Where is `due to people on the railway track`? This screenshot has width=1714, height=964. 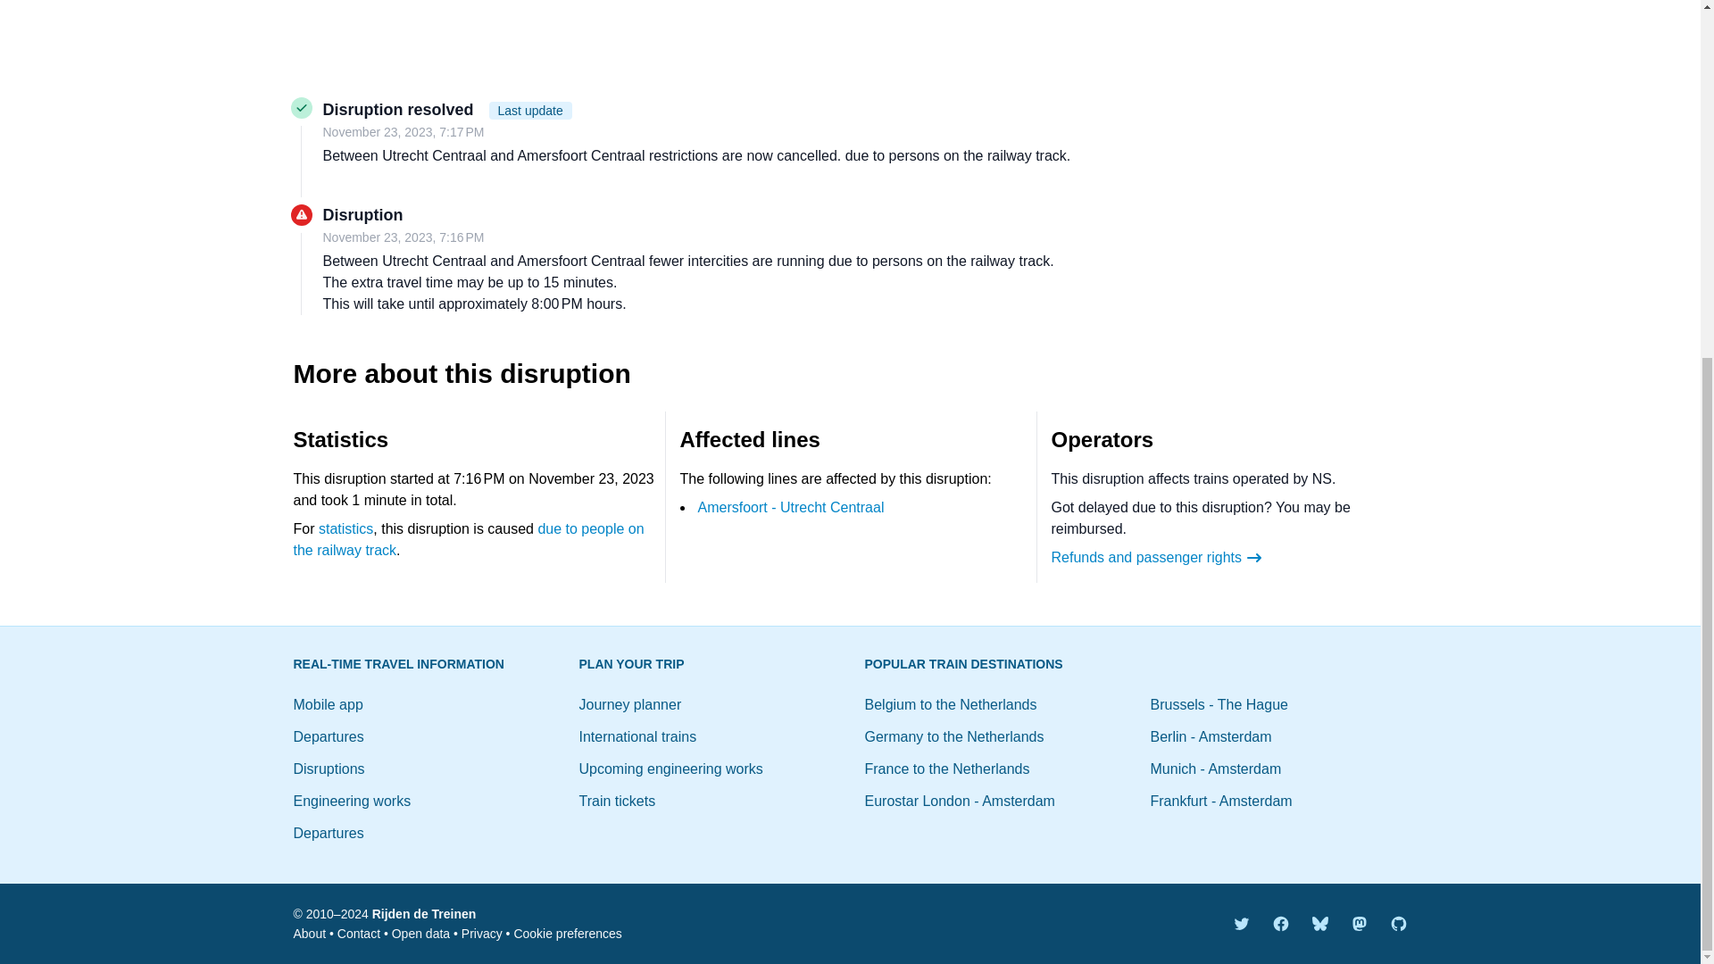
due to people on the railway track is located at coordinates (468, 539).